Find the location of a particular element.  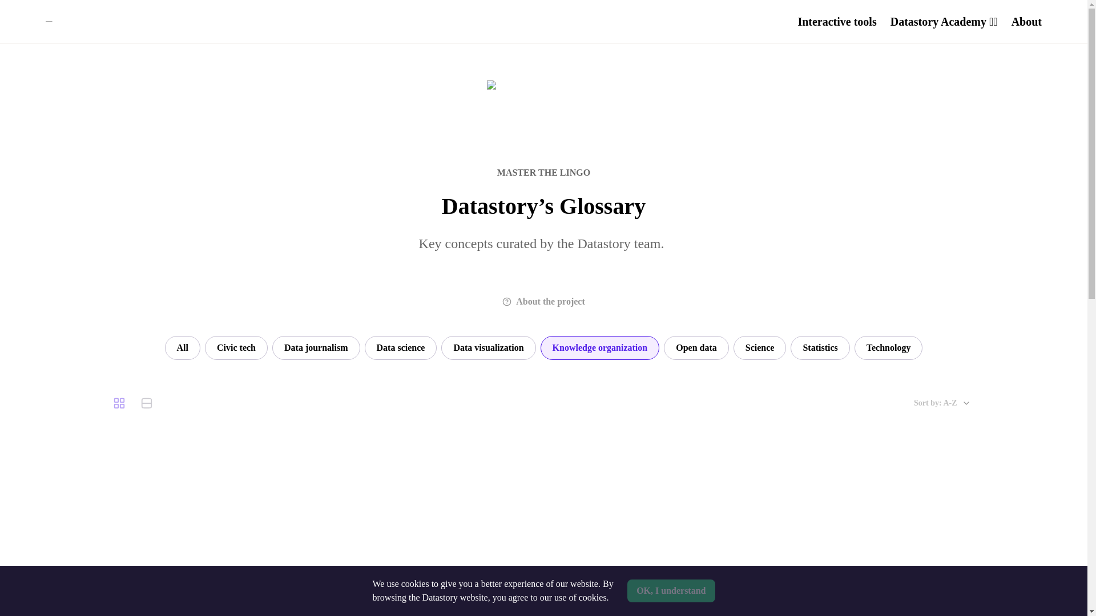

desc is located at coordinates (76, 21).